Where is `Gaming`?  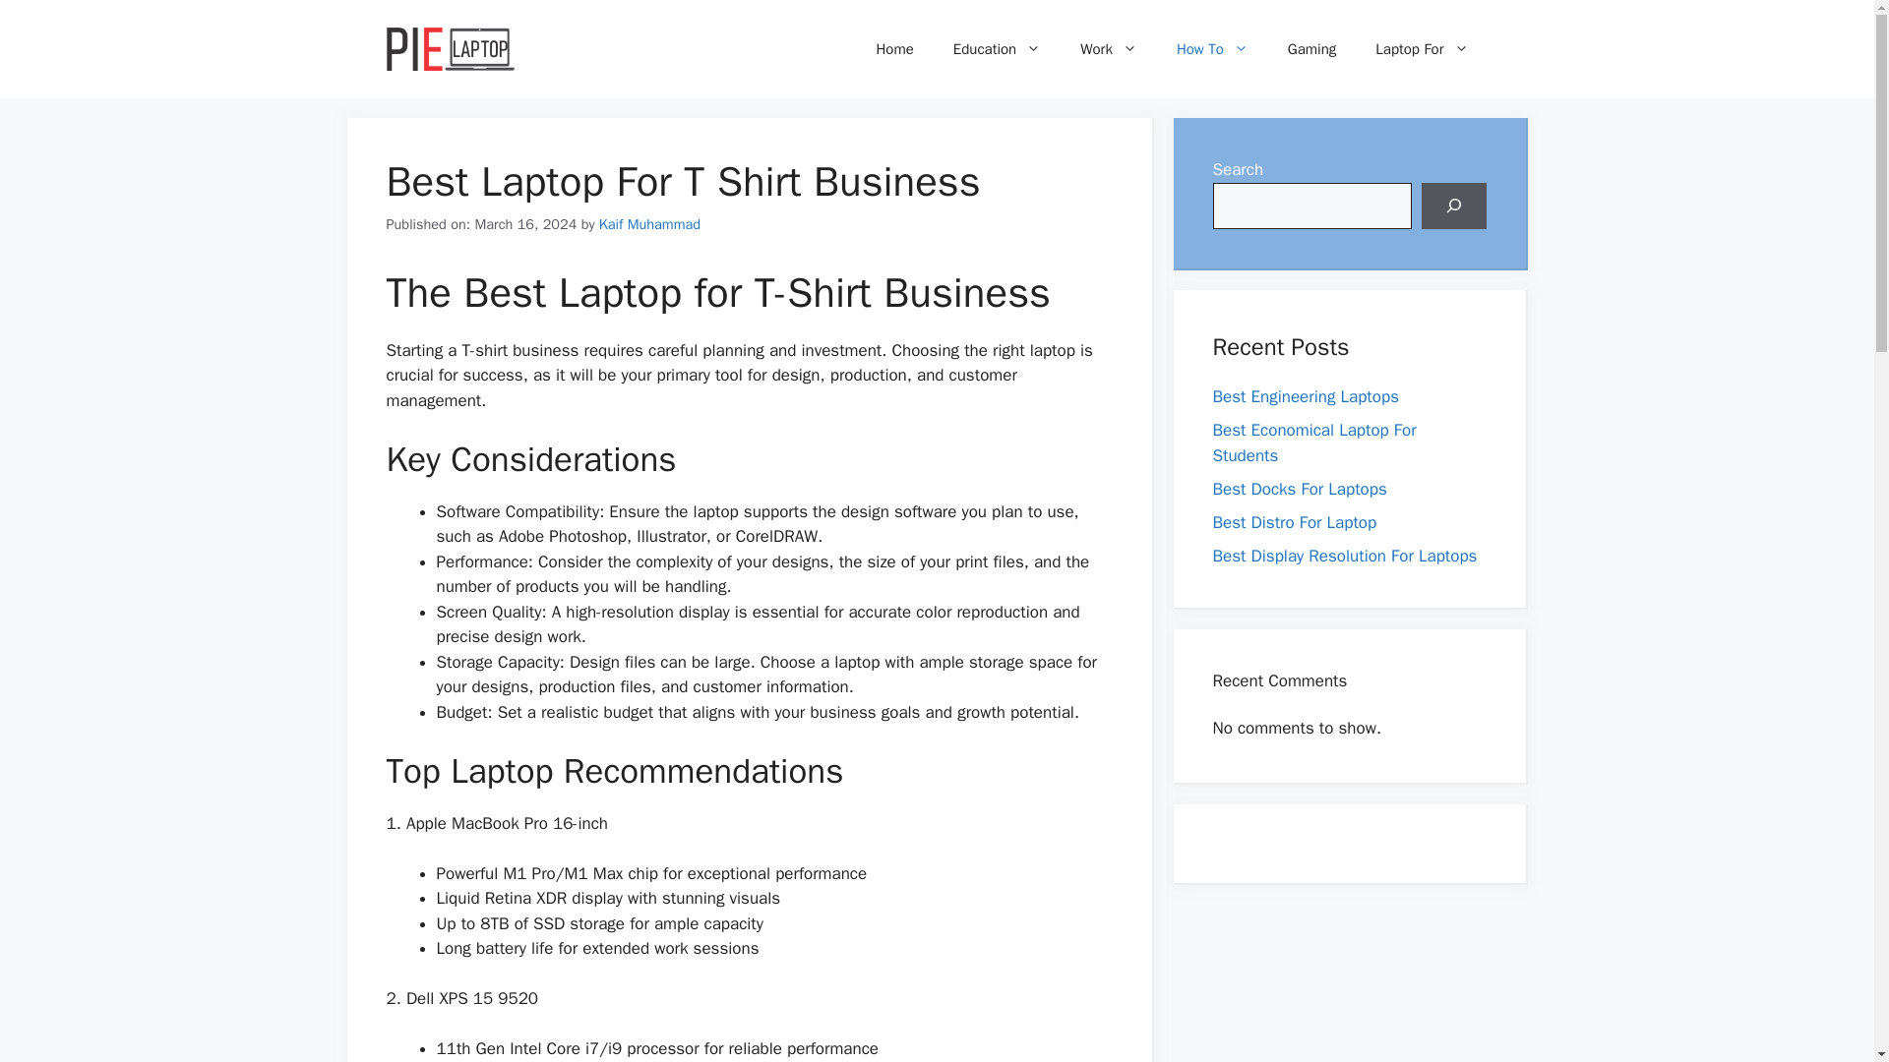
Gaming is located at coordinates (1311, 49).